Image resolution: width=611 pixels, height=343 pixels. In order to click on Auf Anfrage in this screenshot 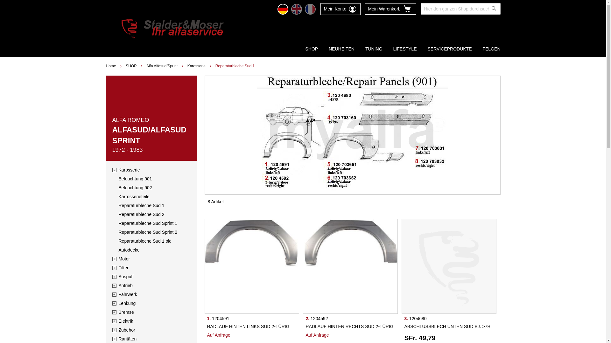, I will do `click(218, 335)`.